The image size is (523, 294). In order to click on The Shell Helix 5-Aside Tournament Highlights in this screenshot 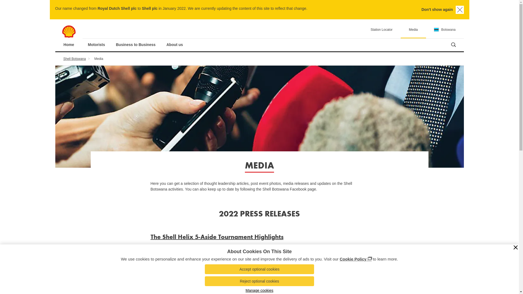, I will do `click(217, 237)`.